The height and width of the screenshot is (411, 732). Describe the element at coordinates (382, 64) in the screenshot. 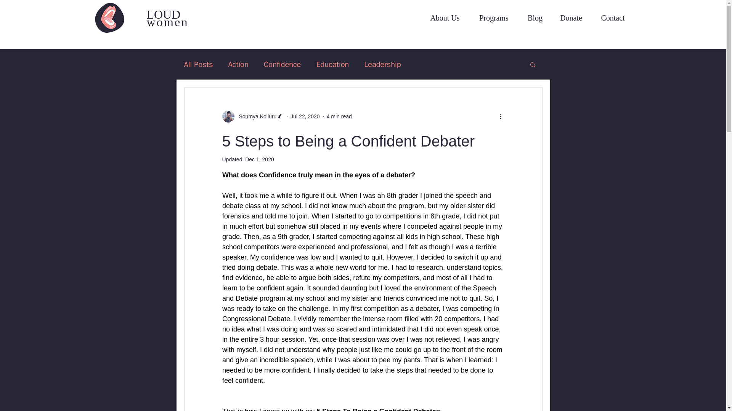

I see `Leadership` at that location.